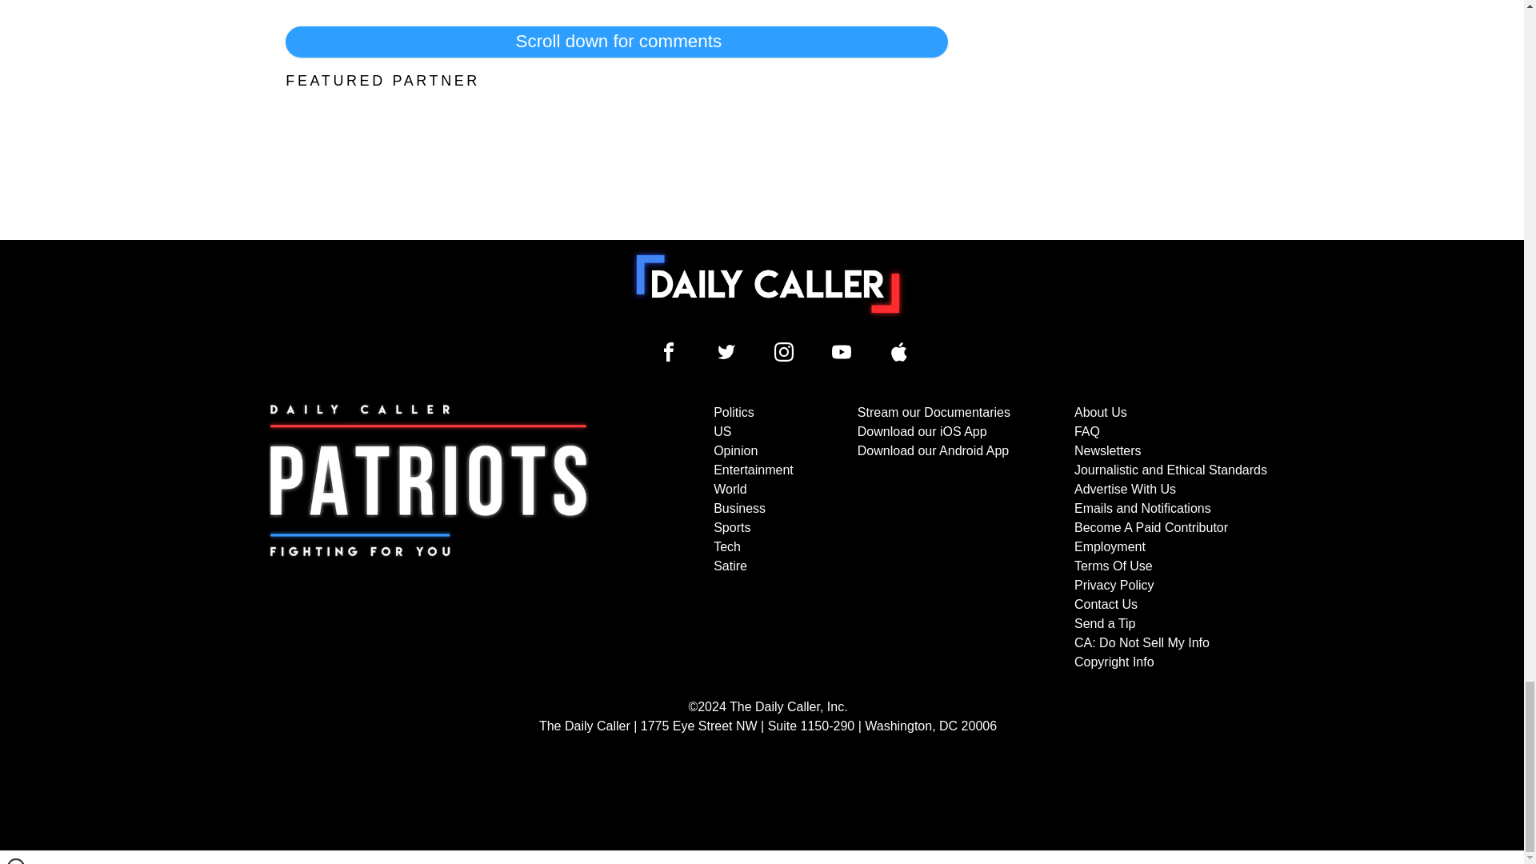  Describe the element at coordinates (429, 538) in the screenshot. I see `Subscribe to The Daily Caller` at that location.